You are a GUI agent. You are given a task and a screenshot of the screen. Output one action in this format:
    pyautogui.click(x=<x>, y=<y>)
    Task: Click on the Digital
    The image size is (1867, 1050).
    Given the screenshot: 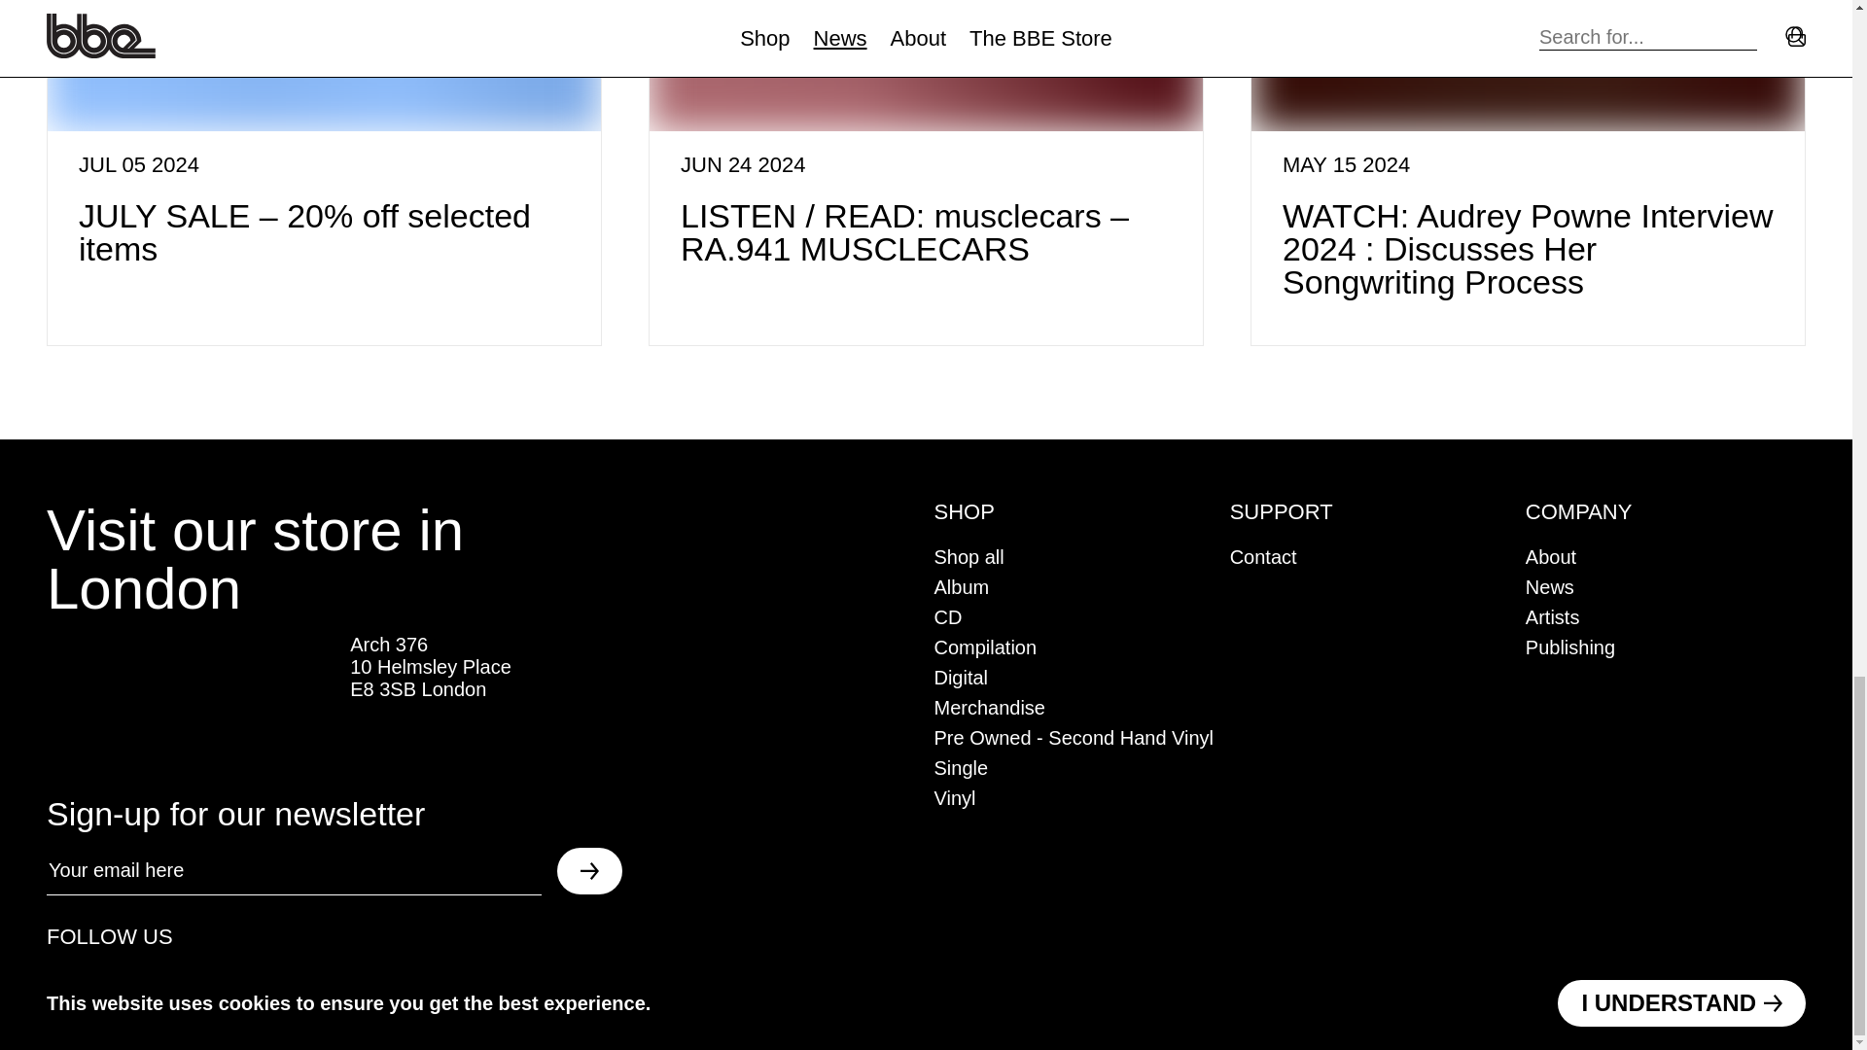 What is the action you would take?
    pyautogui.click(x=961, y=677)
    